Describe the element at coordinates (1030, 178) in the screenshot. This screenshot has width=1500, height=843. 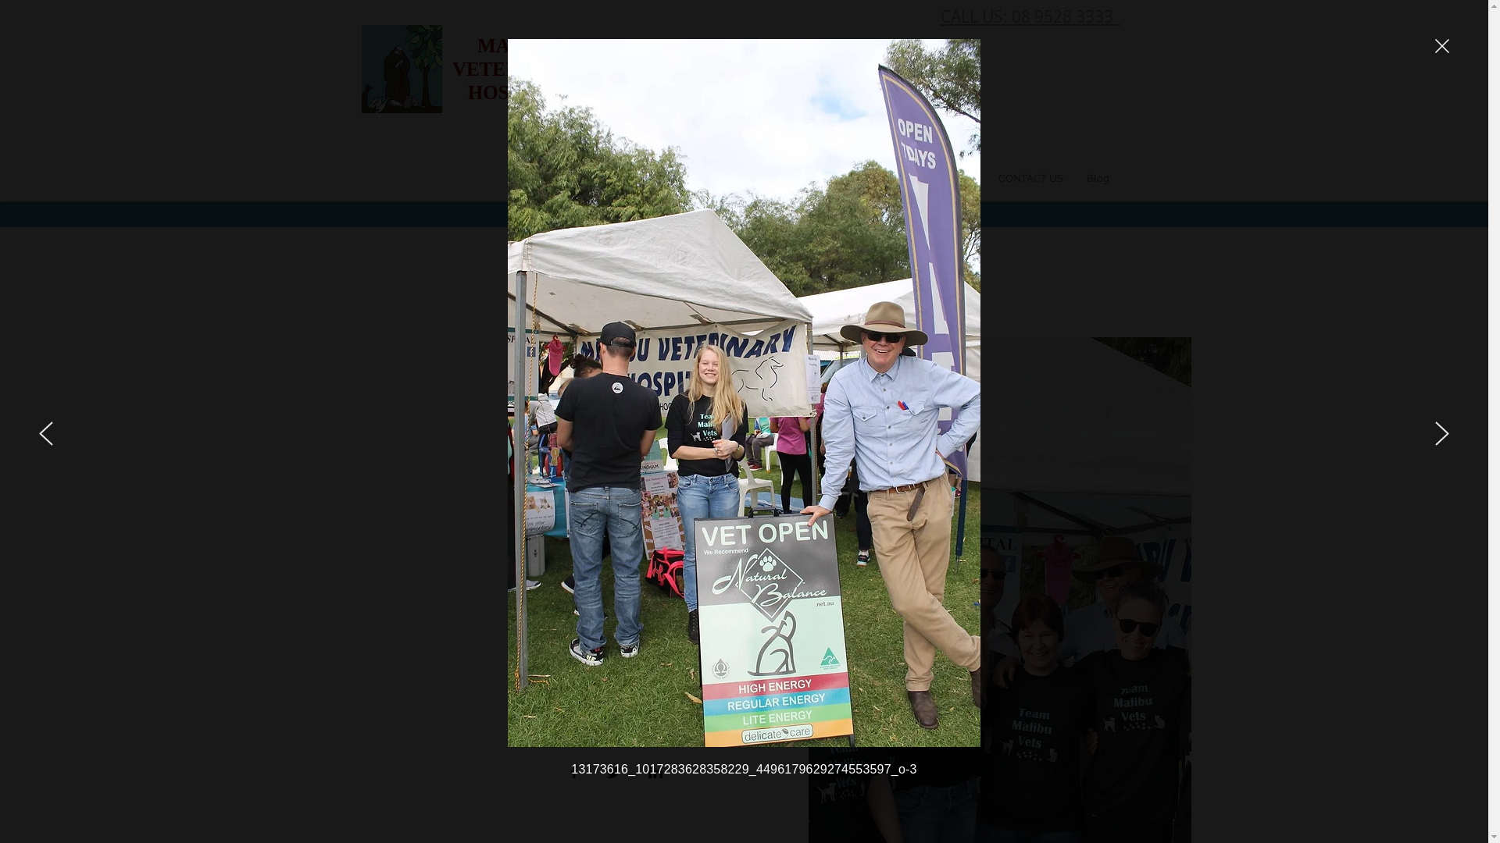
I see `CONTACT US` at that location.